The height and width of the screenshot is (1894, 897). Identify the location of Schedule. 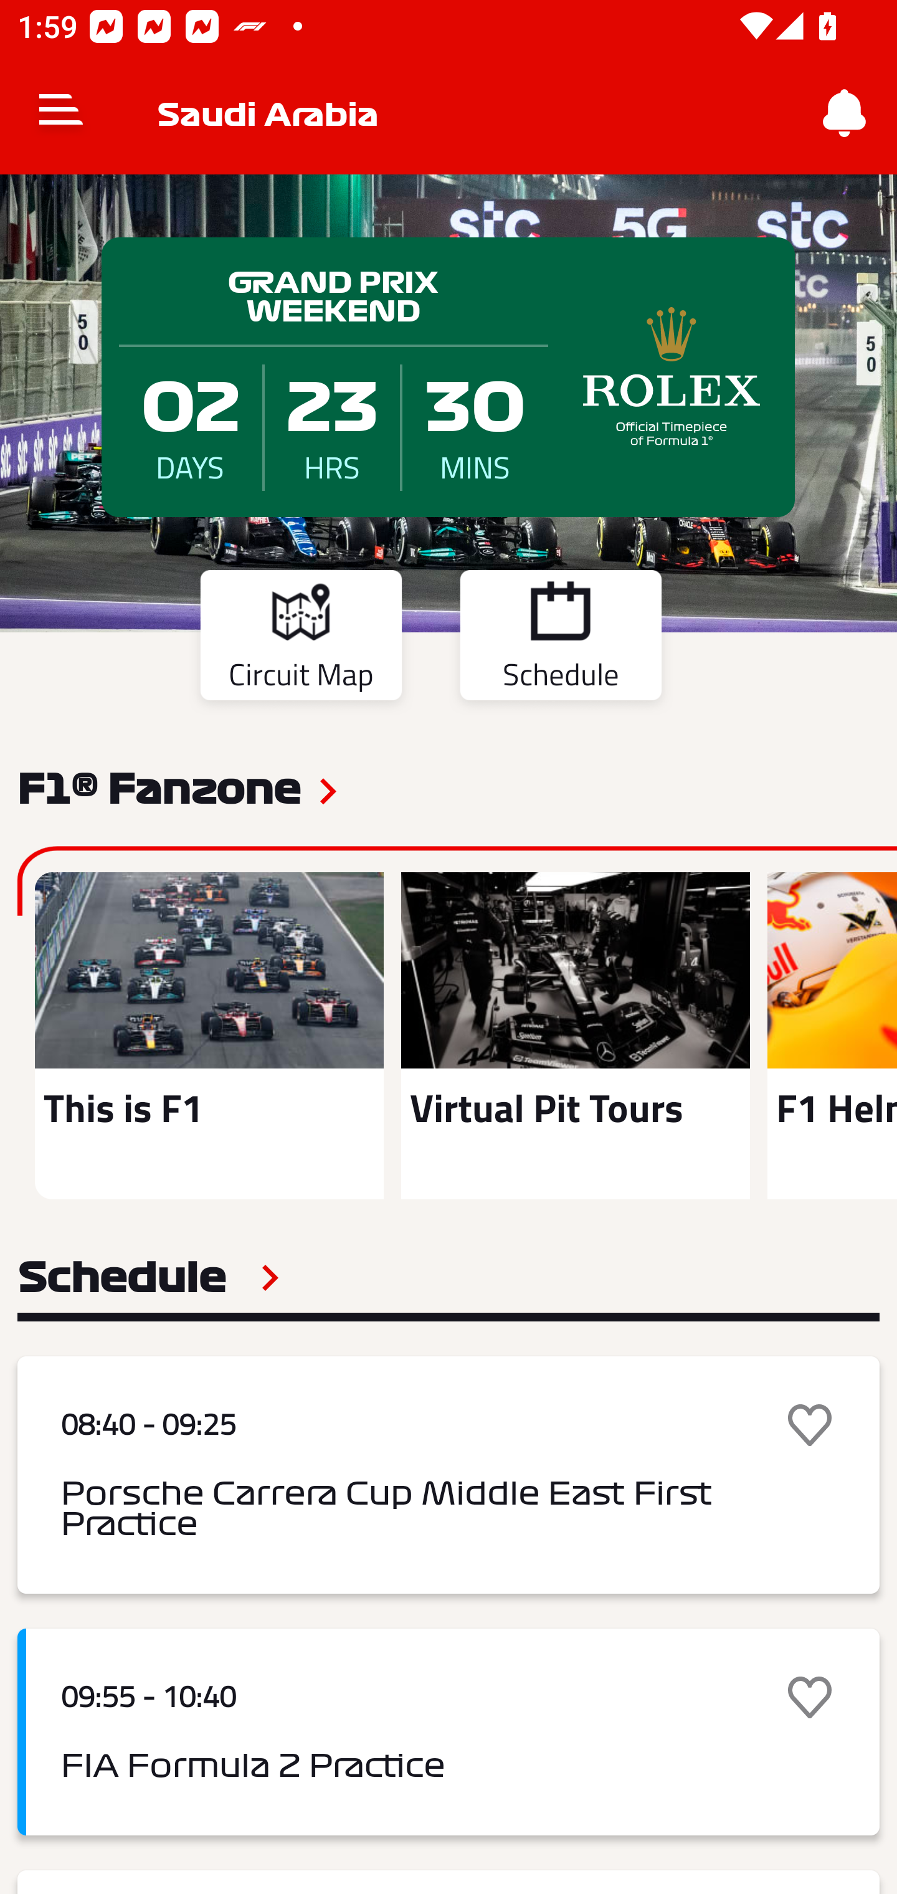
(148, 1277).